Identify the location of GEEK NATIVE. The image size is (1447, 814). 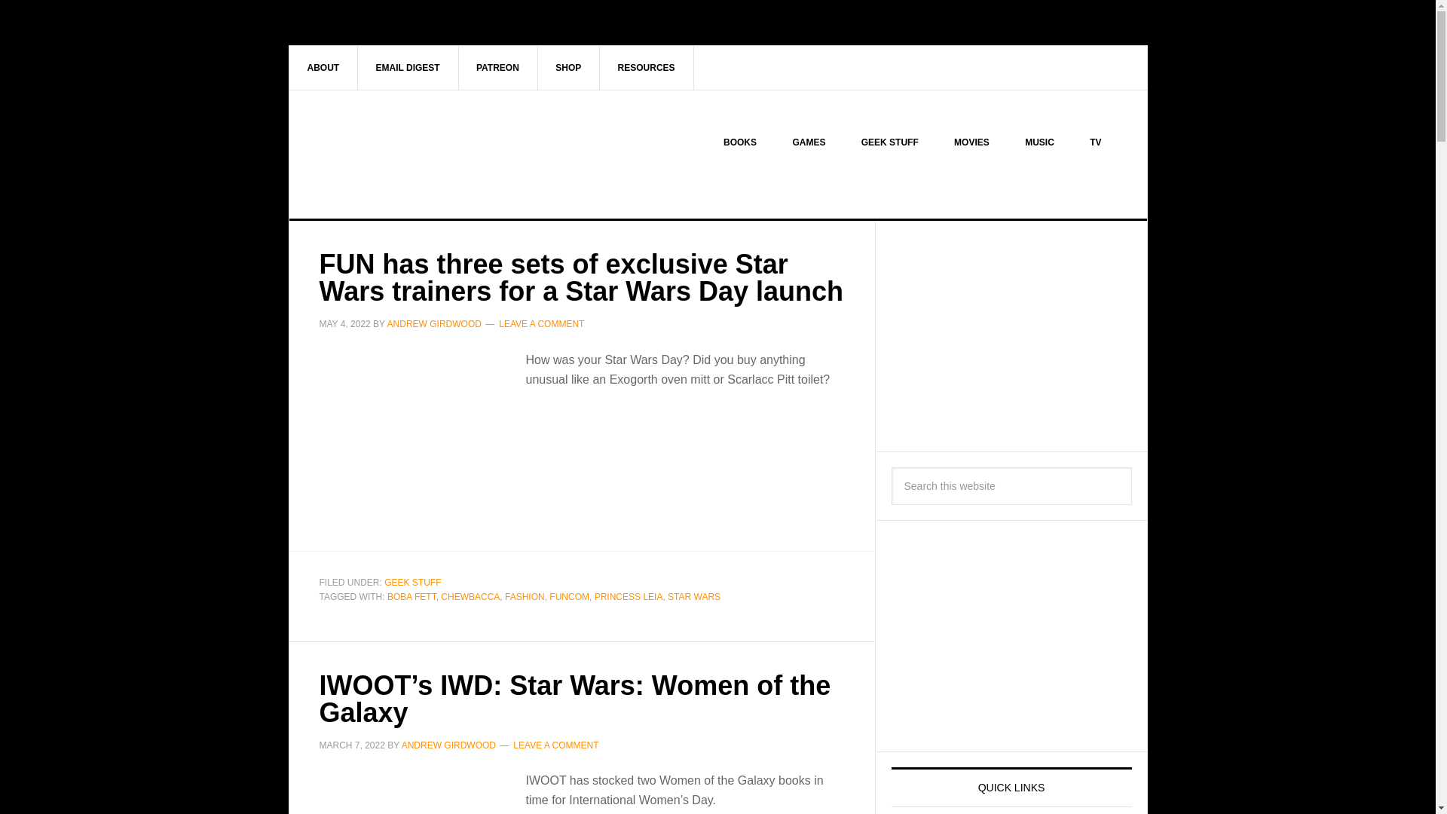
(418, 154).